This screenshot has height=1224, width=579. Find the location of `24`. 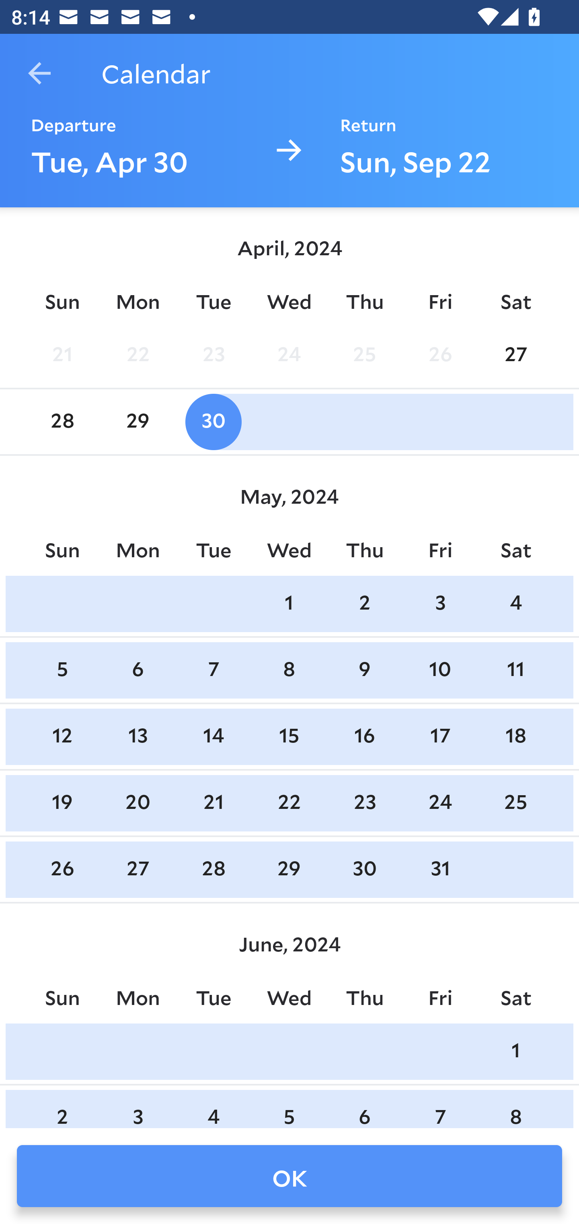

24 is located at coordinates (289, 355).